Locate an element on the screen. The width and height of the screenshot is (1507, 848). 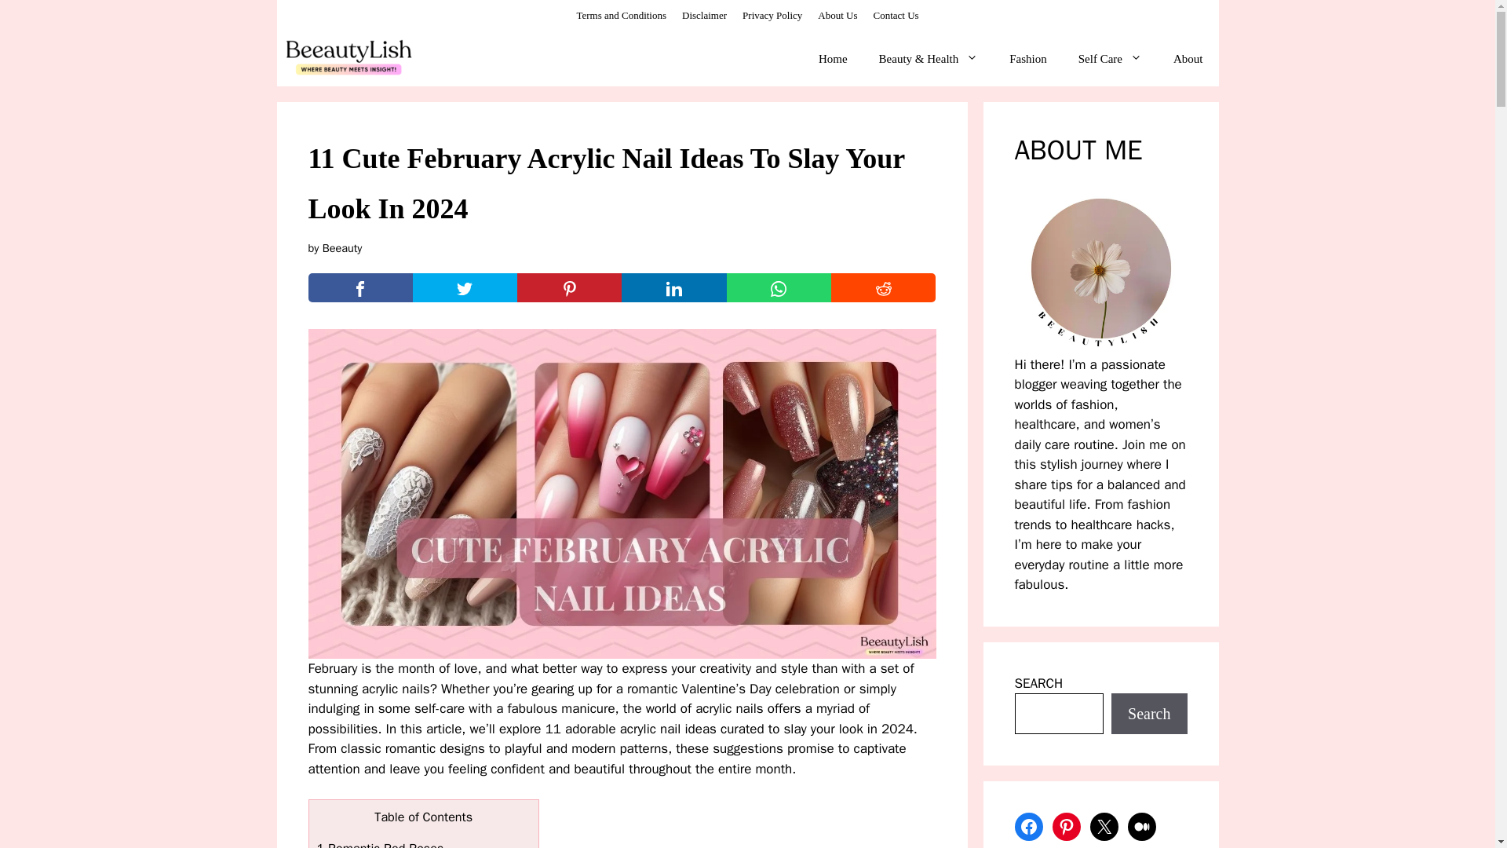
Contact Us is located at coordinates (895, 15).